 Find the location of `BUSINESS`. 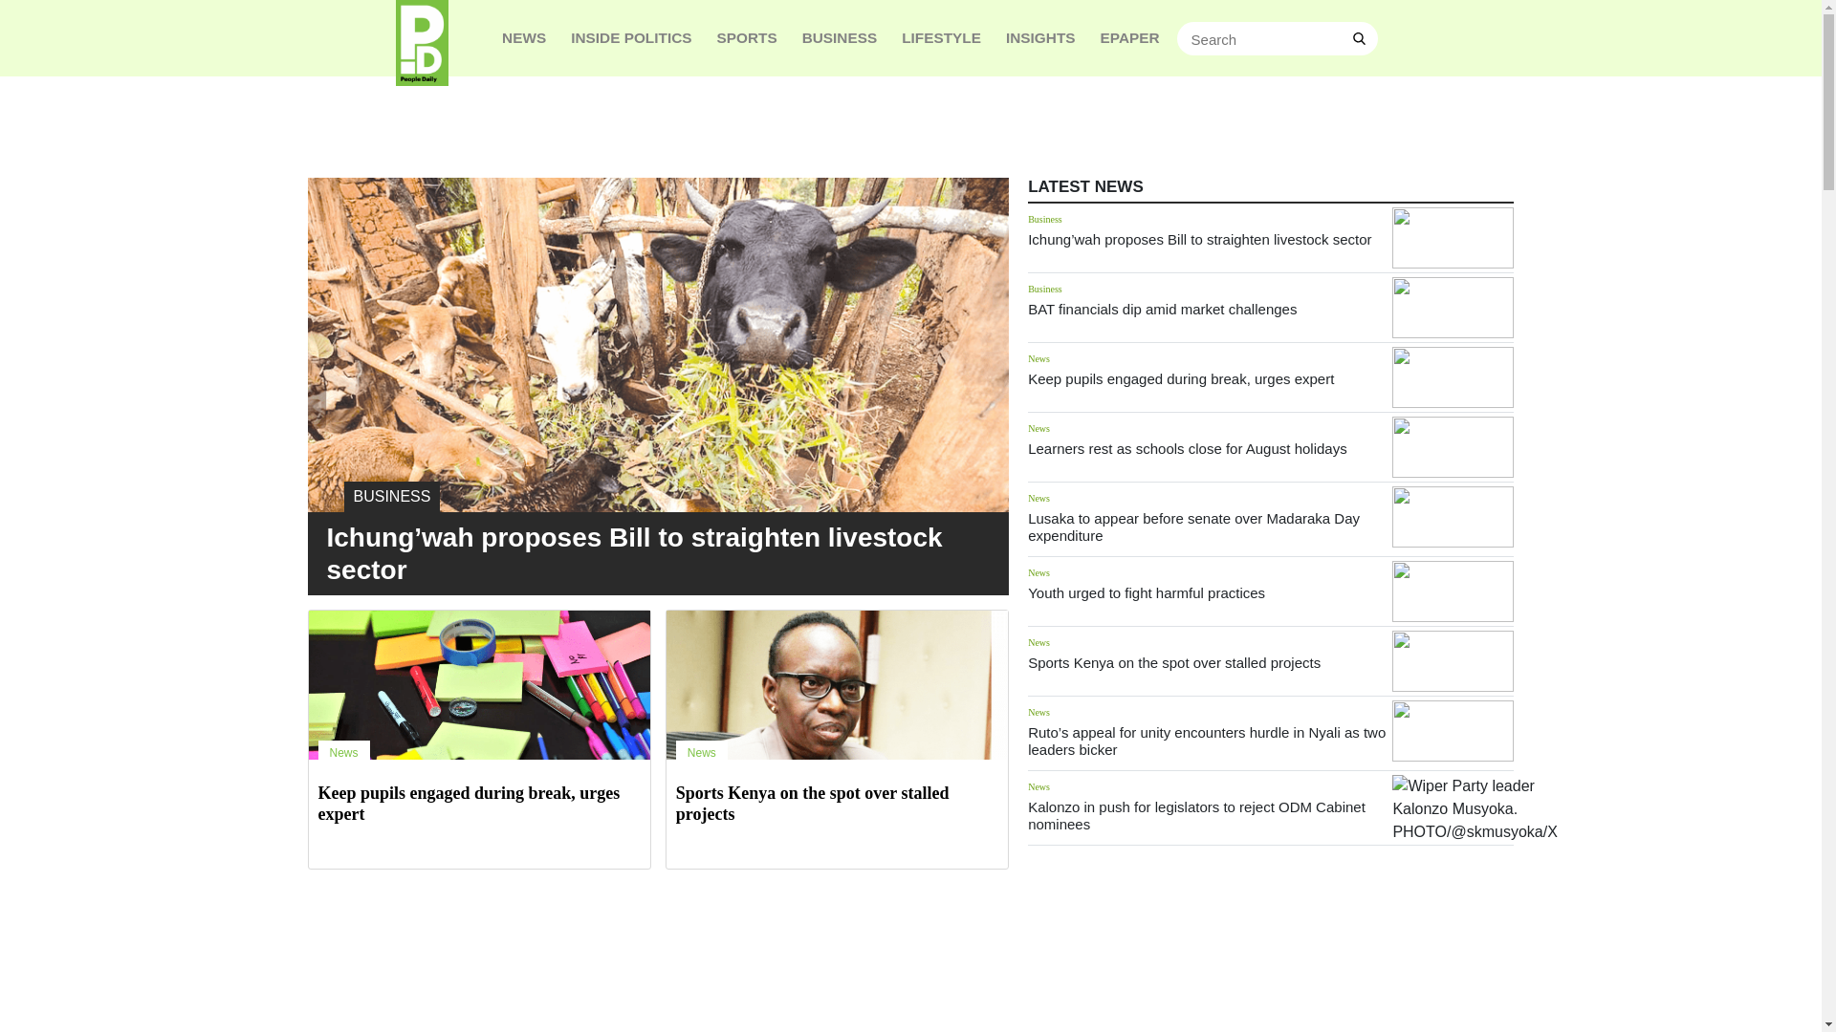

BUSINESS is located at coordinates (840, 38).